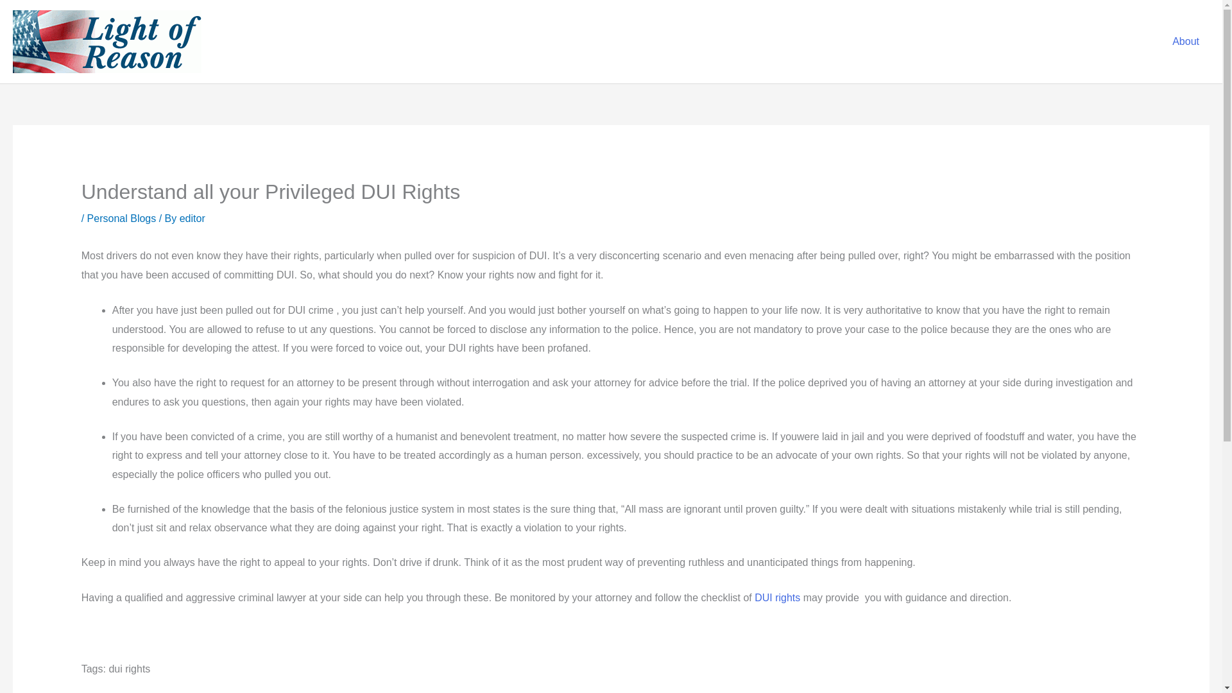  Describe the element at coordinates (1186, 42) in the screenshot. I see `About` at that location.